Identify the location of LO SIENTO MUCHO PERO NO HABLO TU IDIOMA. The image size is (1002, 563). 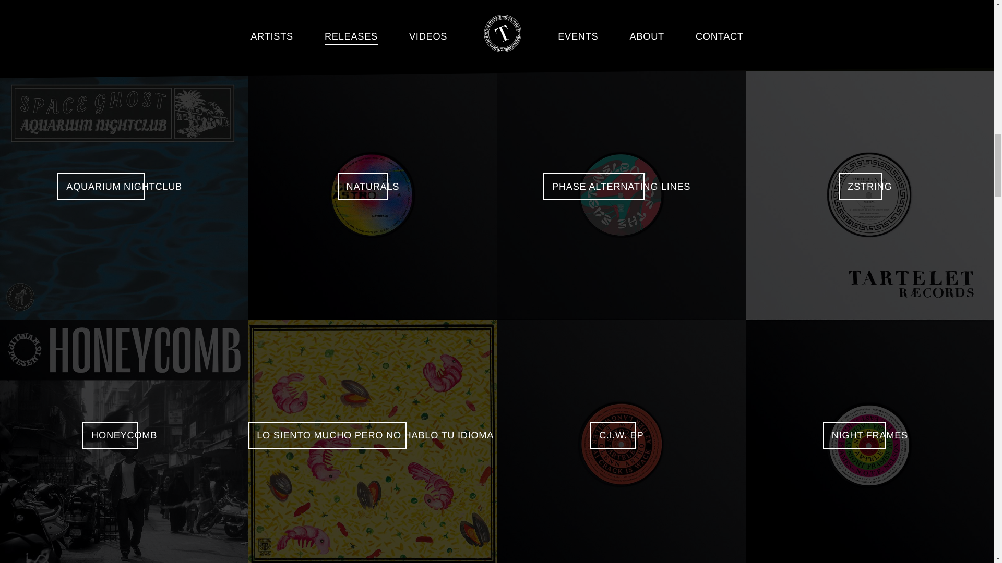
(373, 442).